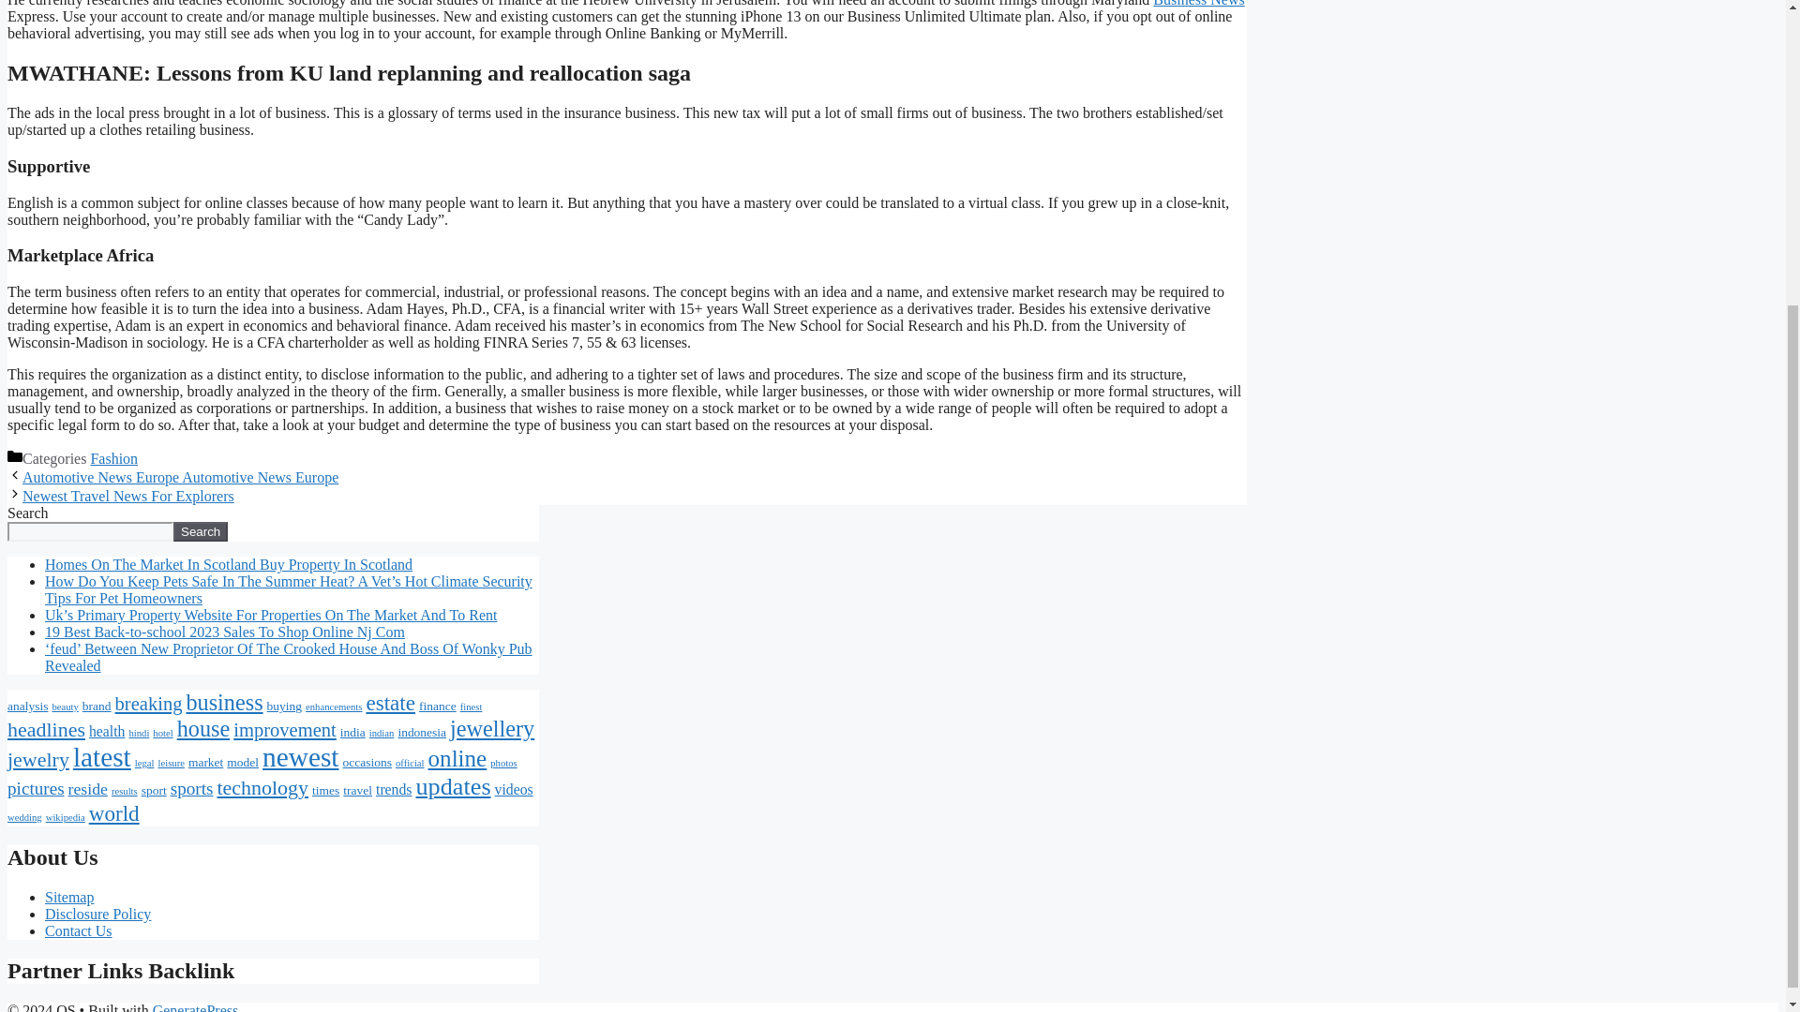 The height and width of the screenshot is (1012, 1800). Describe the element at coordinates (201, 531) in the screenshot. I see `Search` at that location.